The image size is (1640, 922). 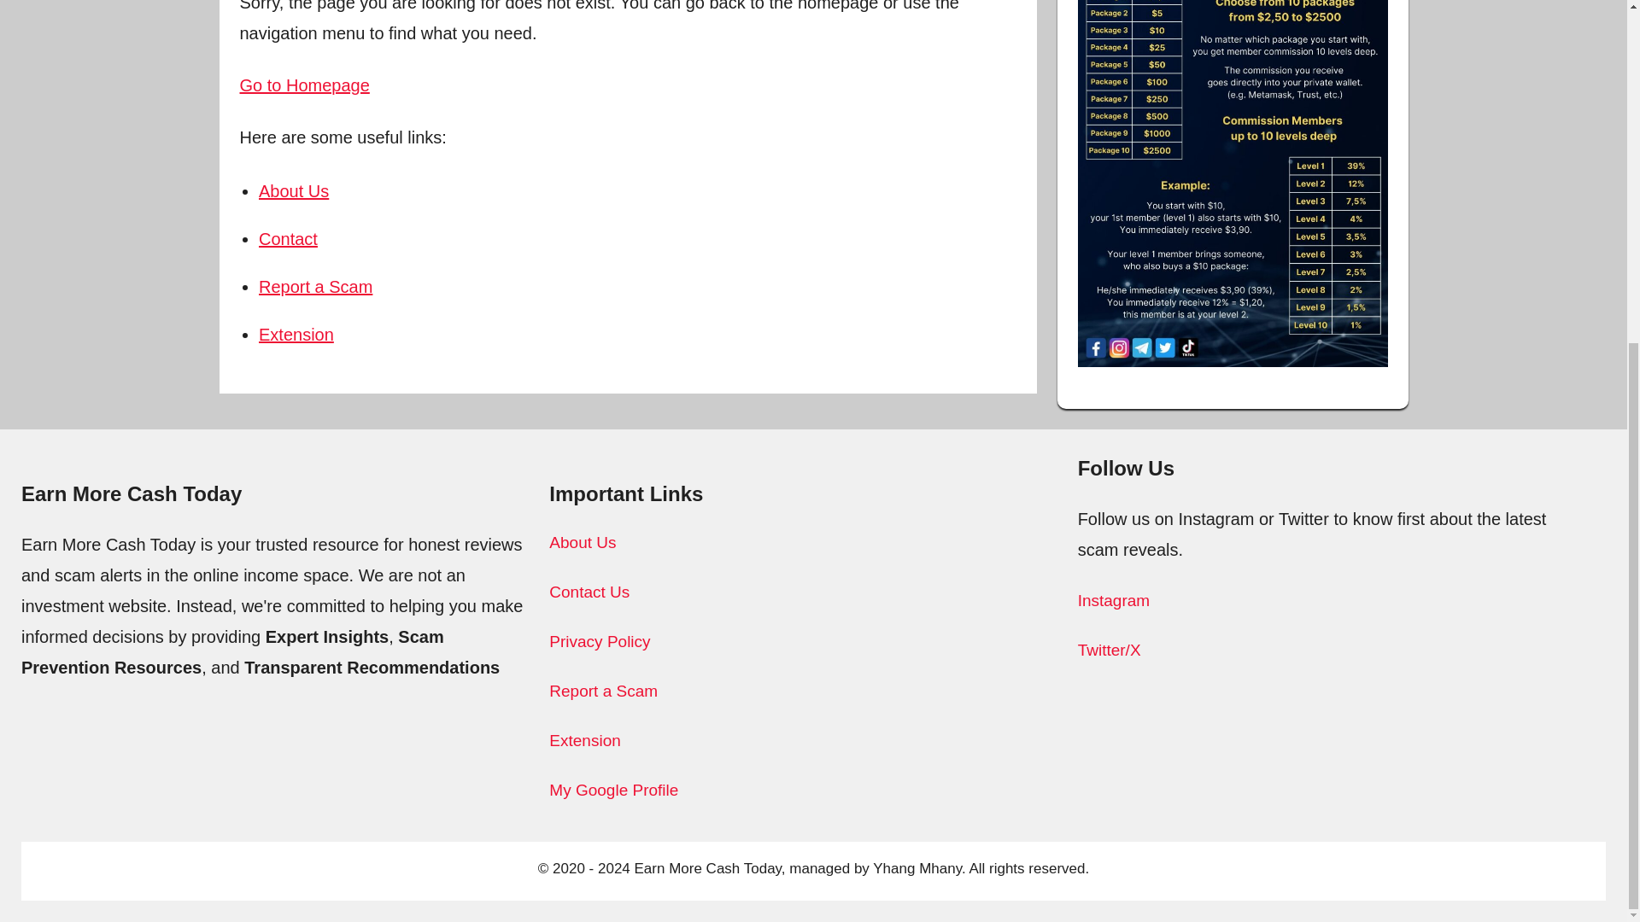 I want to click on My Google Profile, so click(x=613, y=790).